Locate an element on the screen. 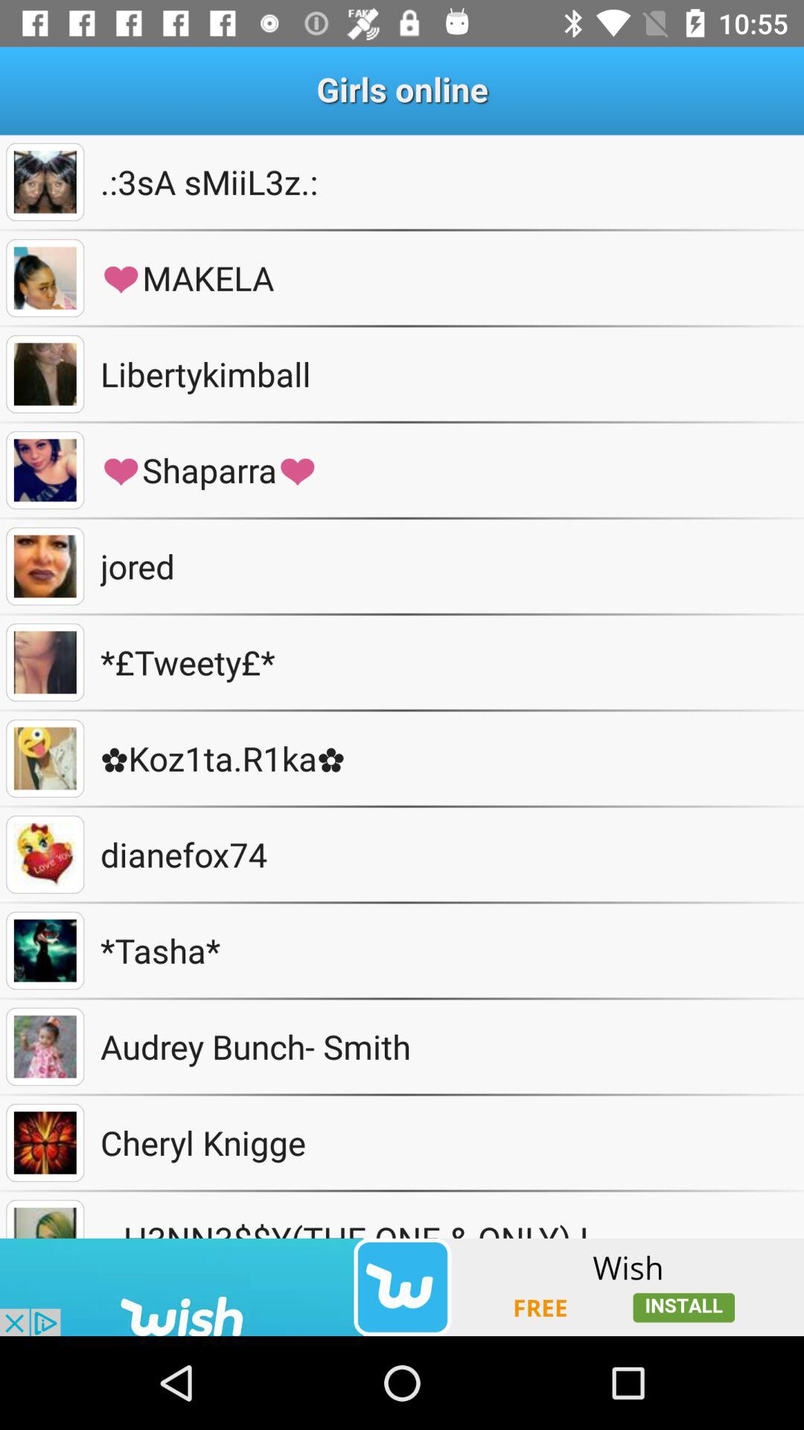  face book page is located at coordinates (45, 182).